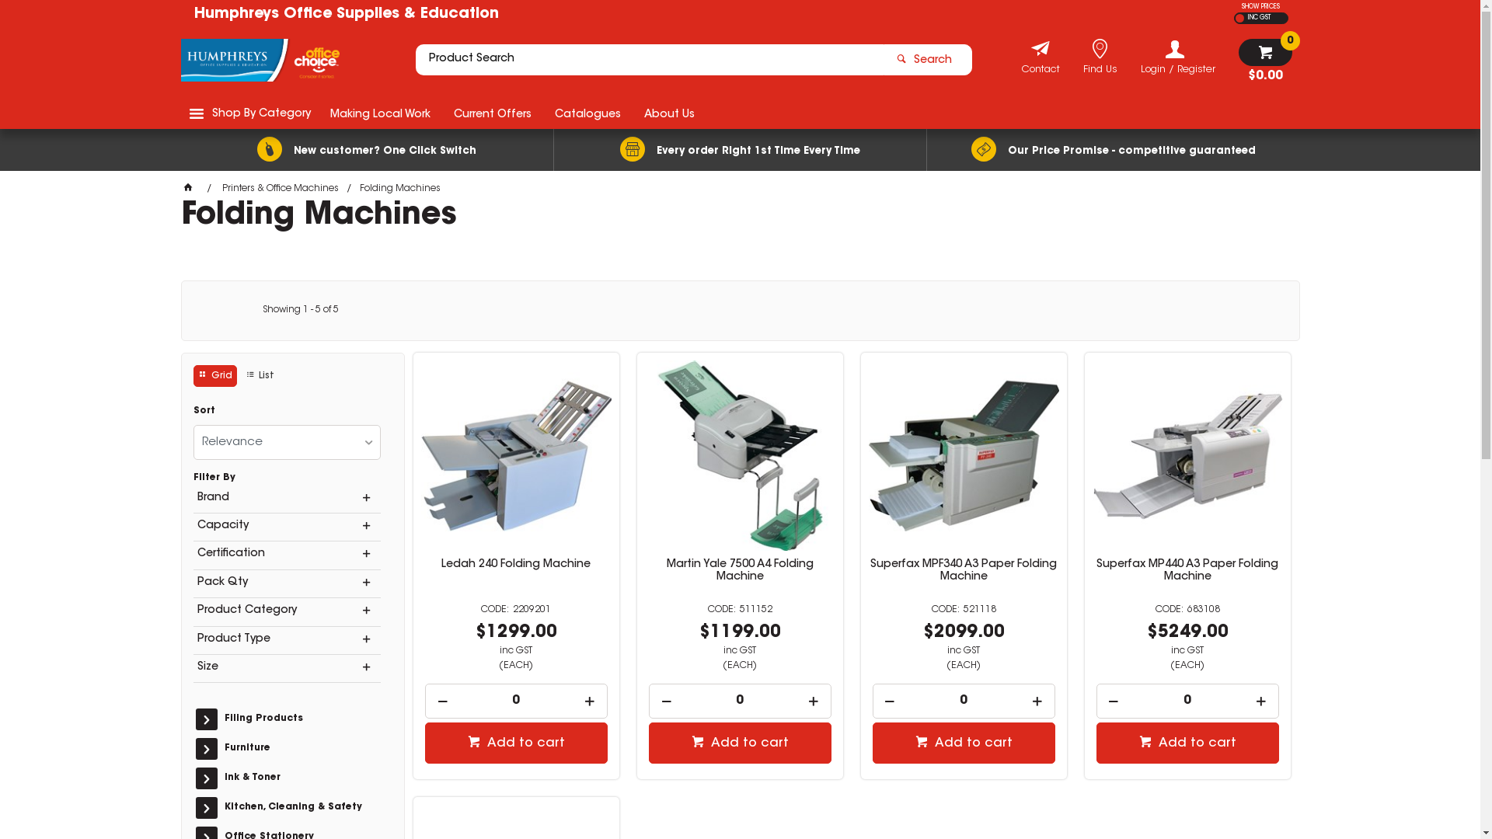 The width and height of the screenshot is (1492, 839). Describe the element at coordinates (300, 749) in the screenshot. I see `Furniture` at that location.